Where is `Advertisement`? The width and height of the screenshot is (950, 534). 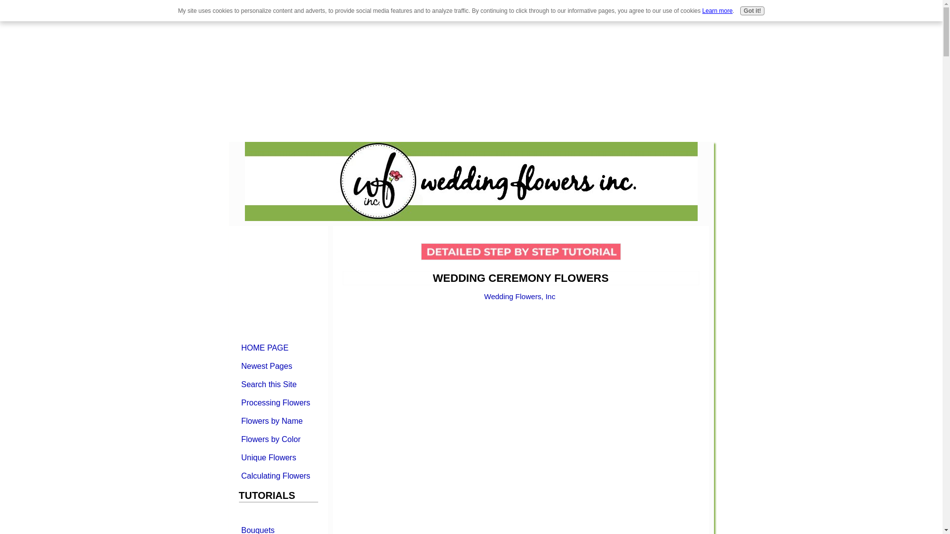
Advertisement is located at coordinates (83, 69).